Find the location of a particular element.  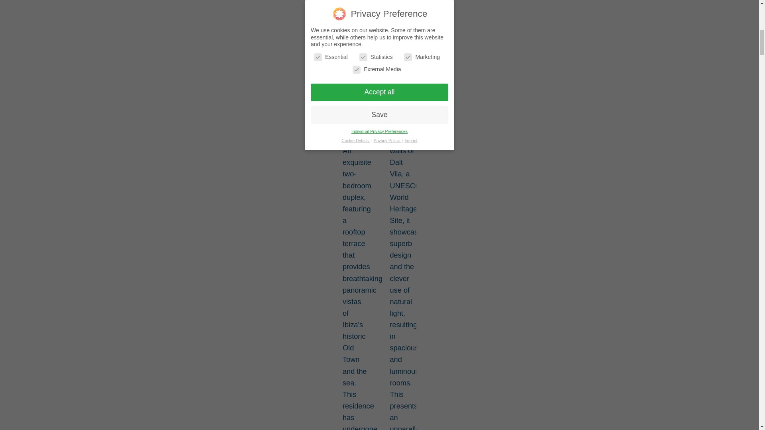

Ibiza Properties is located at coordinates (375, 1).